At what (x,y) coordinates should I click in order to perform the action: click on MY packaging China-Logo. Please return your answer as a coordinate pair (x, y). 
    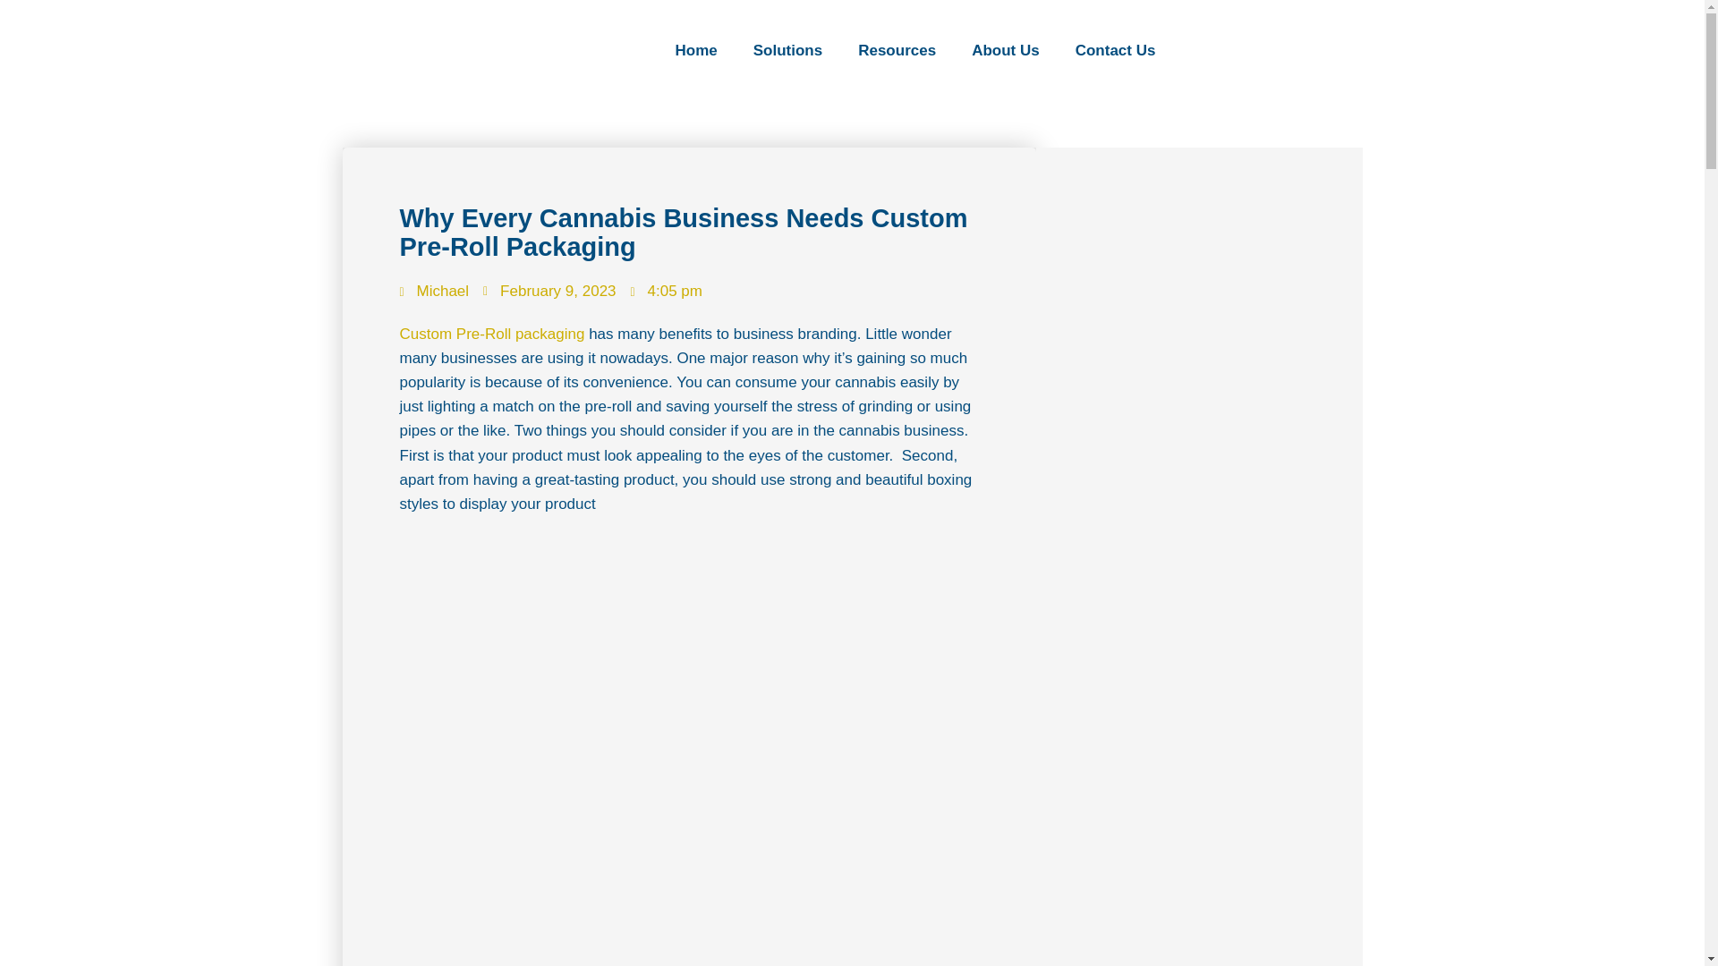
    Looking at the image, I should click on (433, 51).